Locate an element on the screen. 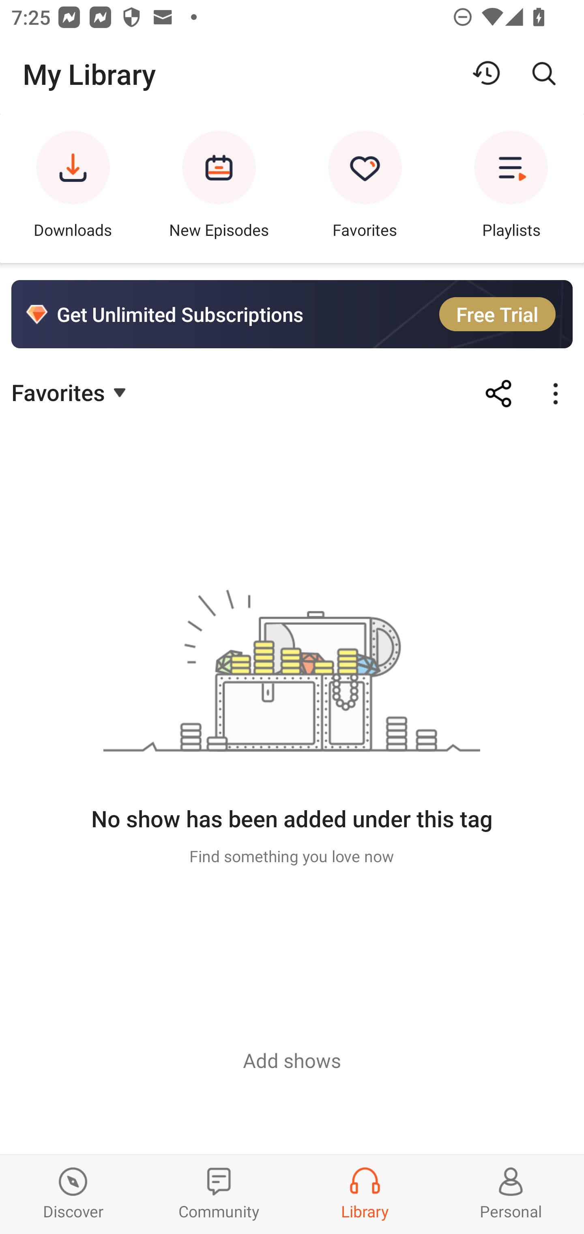 This screenshot has width=584, height=1234. Get Unlimited Subscriptions Free Trial is located at coordinates (292, 314).